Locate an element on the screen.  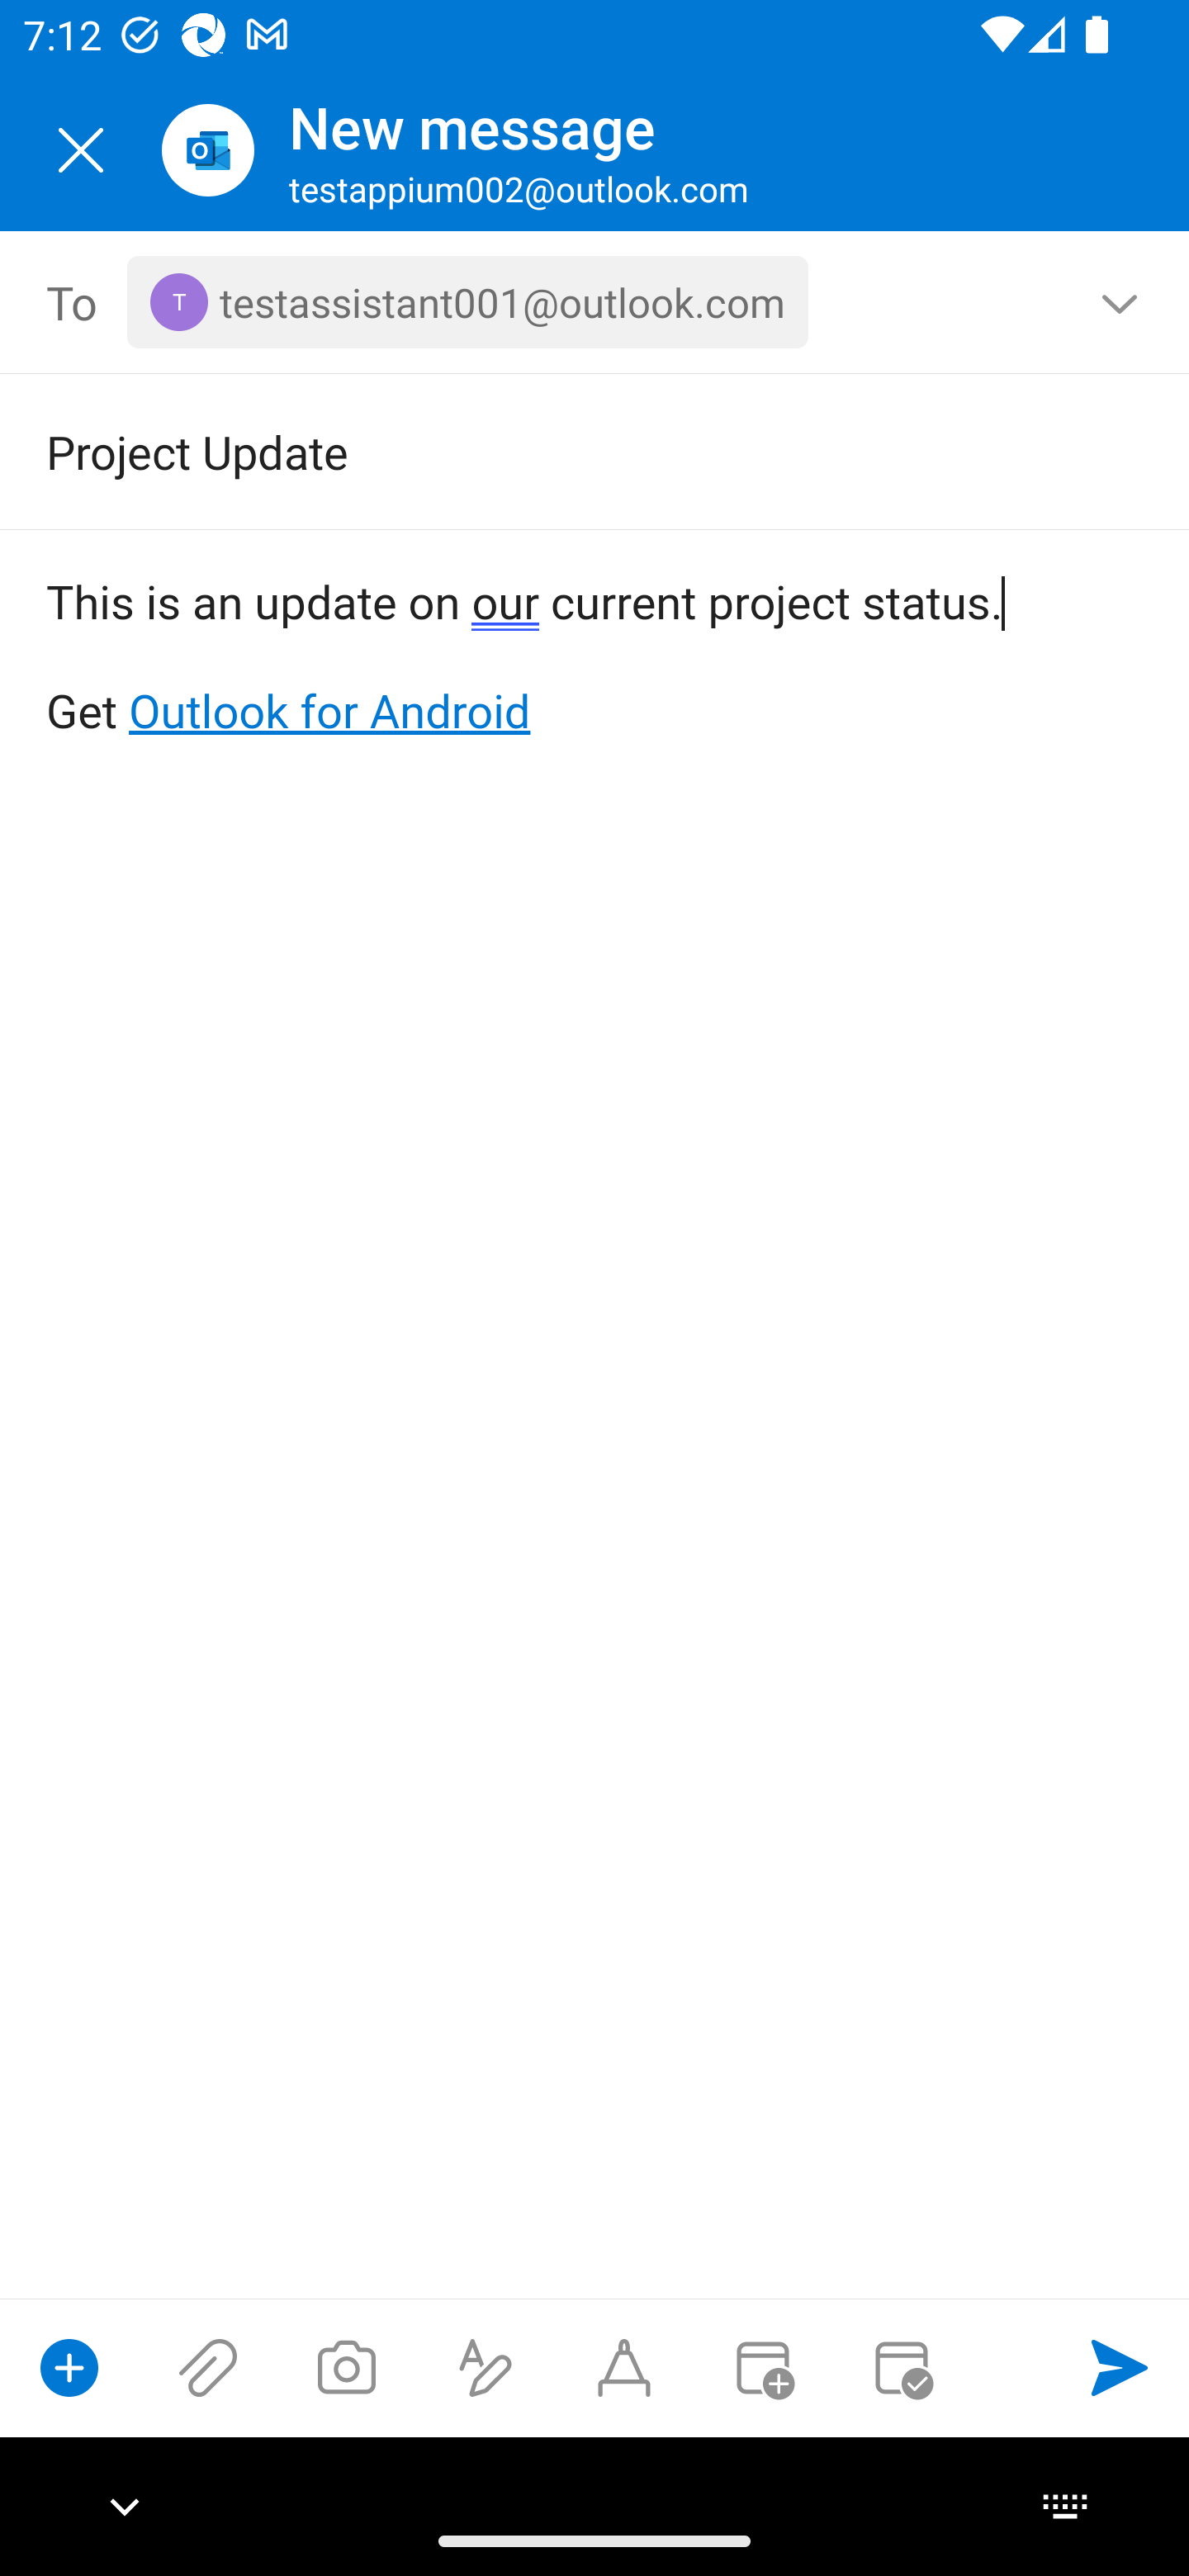
Project Update is located at coordinates (548, 451).